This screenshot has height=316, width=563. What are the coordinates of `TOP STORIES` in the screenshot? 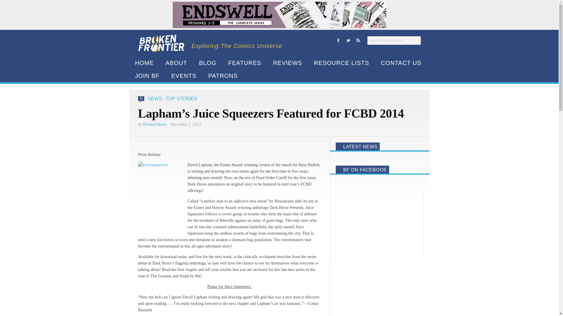 It's located at (181, 99).